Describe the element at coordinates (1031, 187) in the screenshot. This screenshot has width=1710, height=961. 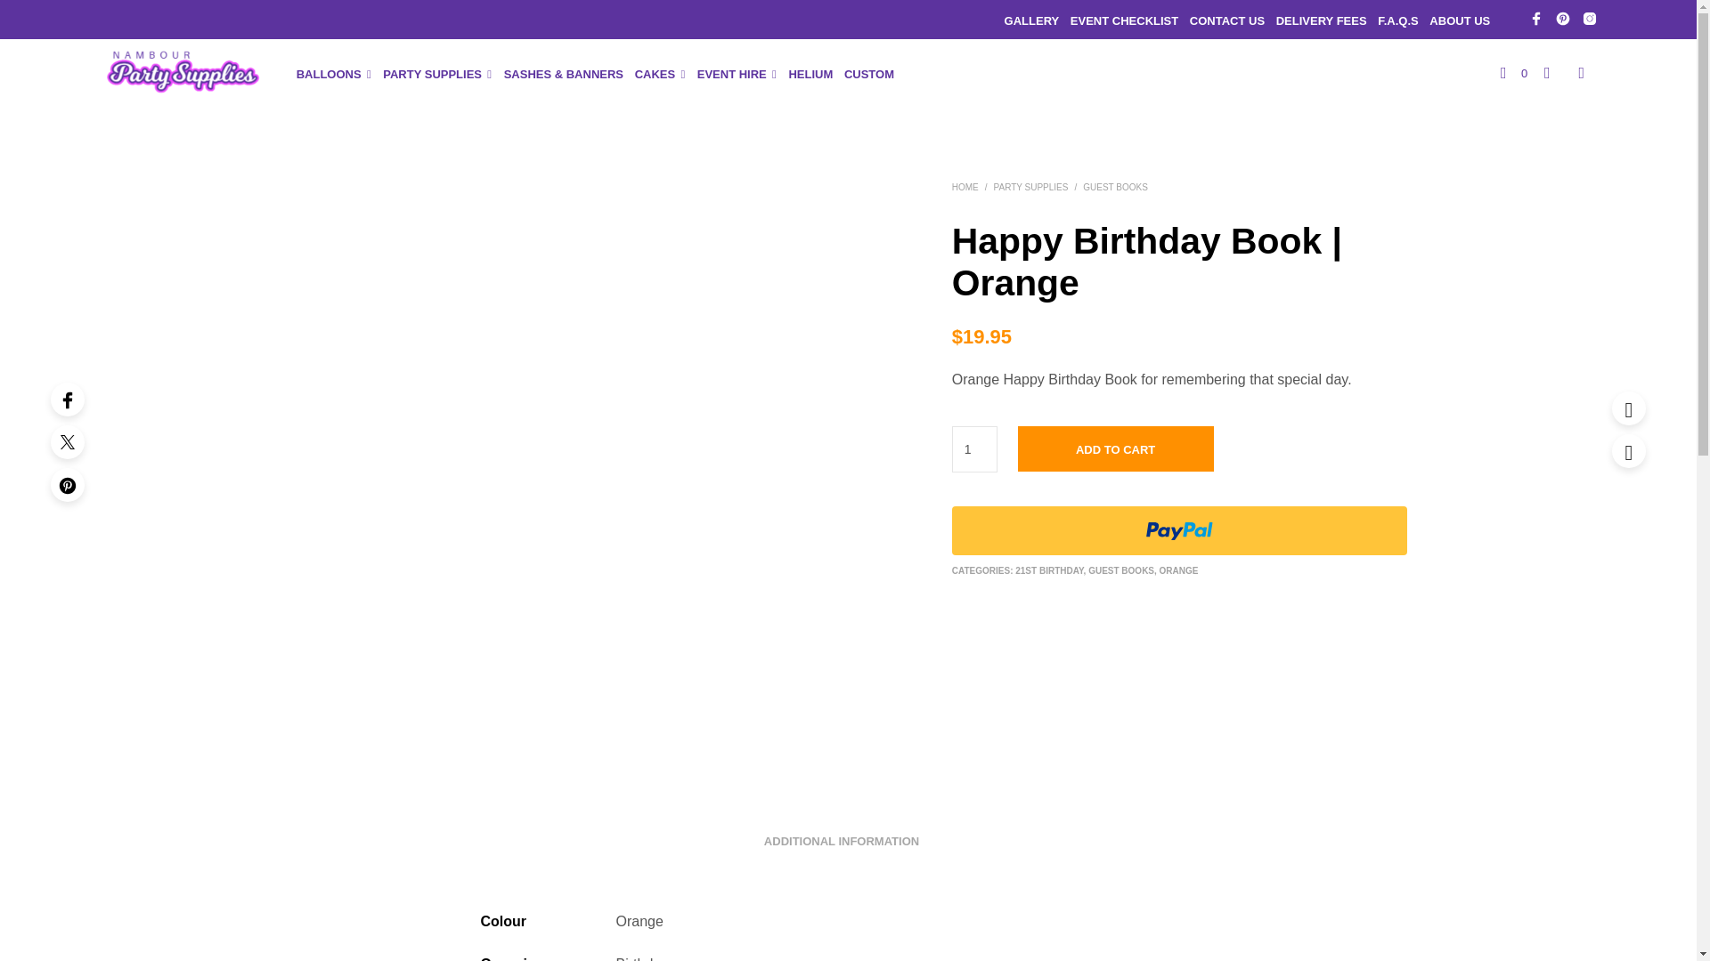
I see `PARTY SUPPLIES` at that location.